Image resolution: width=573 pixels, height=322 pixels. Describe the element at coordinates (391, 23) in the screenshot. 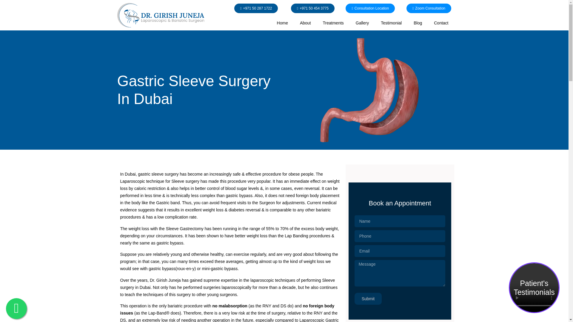

I see `Testimonial` at that location.